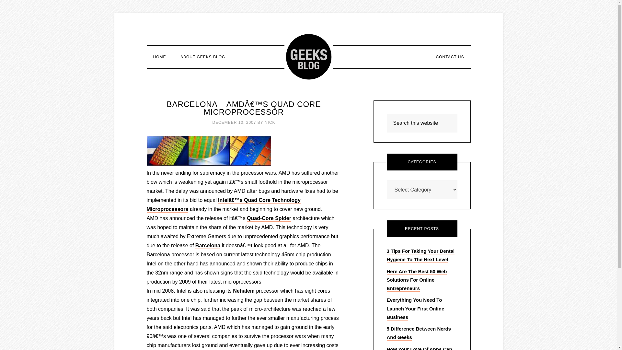 Image resolution: width=622 pixels, height=350 pixels. I want to click on 5 Difference Between Nerds And Geeks, so click(419, 333).